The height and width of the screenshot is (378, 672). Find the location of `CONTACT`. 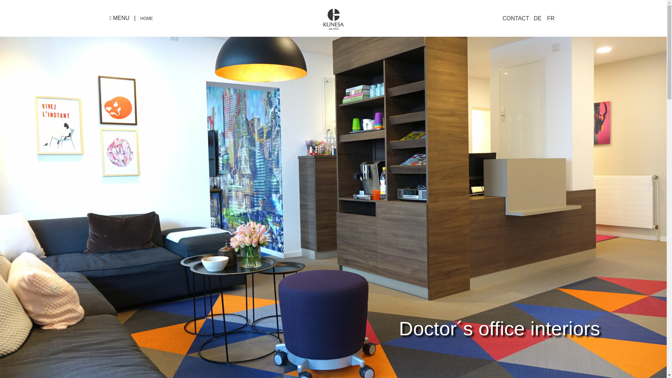

CONTACT is located at coordinates (516, 18).